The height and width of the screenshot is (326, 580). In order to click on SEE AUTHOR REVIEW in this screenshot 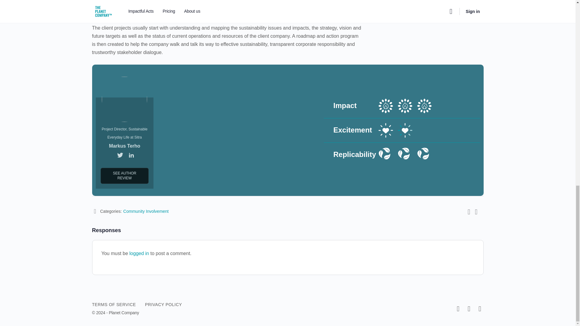, I will do `click(124, 176)`.